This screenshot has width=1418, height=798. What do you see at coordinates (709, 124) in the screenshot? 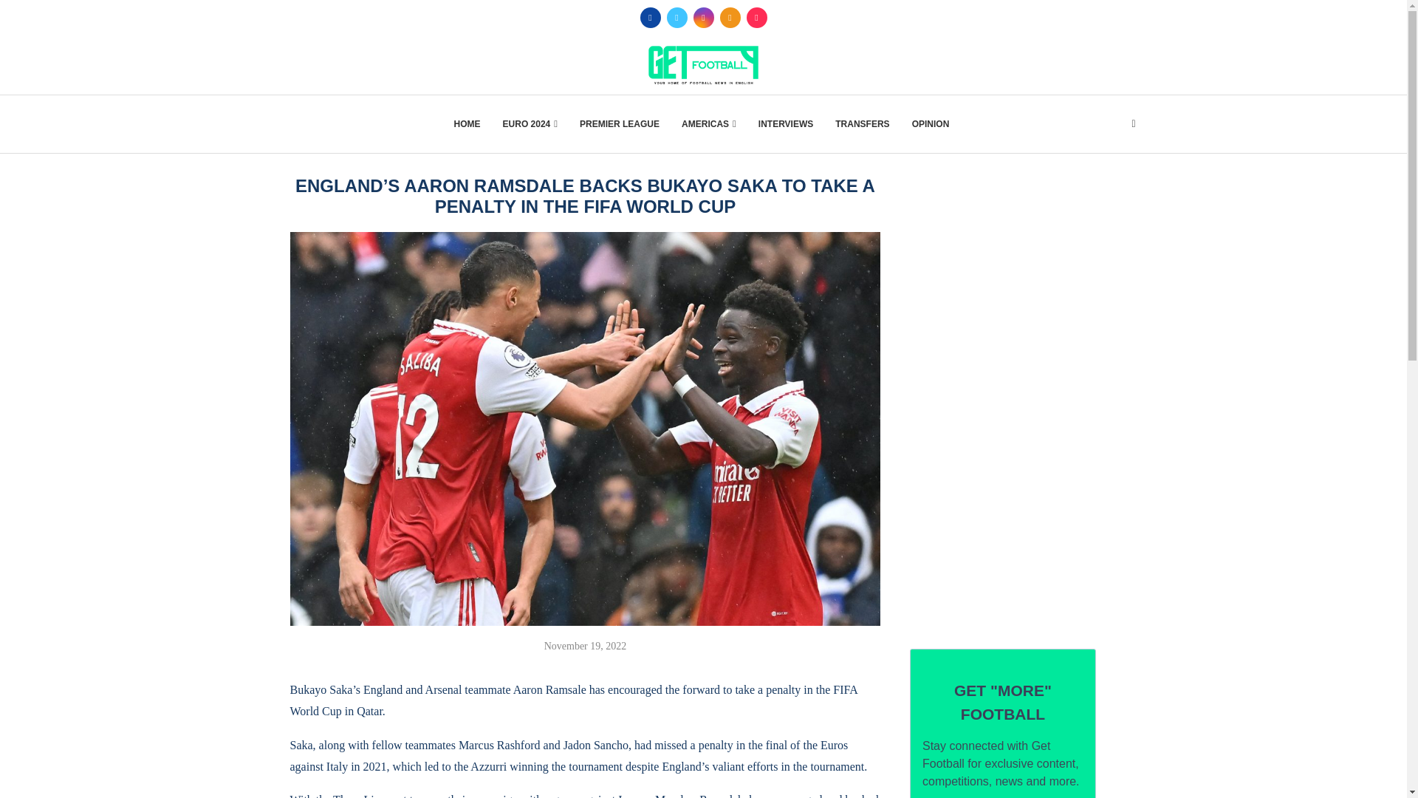
I see `AMERICAS` at bounding box center [709, 124].